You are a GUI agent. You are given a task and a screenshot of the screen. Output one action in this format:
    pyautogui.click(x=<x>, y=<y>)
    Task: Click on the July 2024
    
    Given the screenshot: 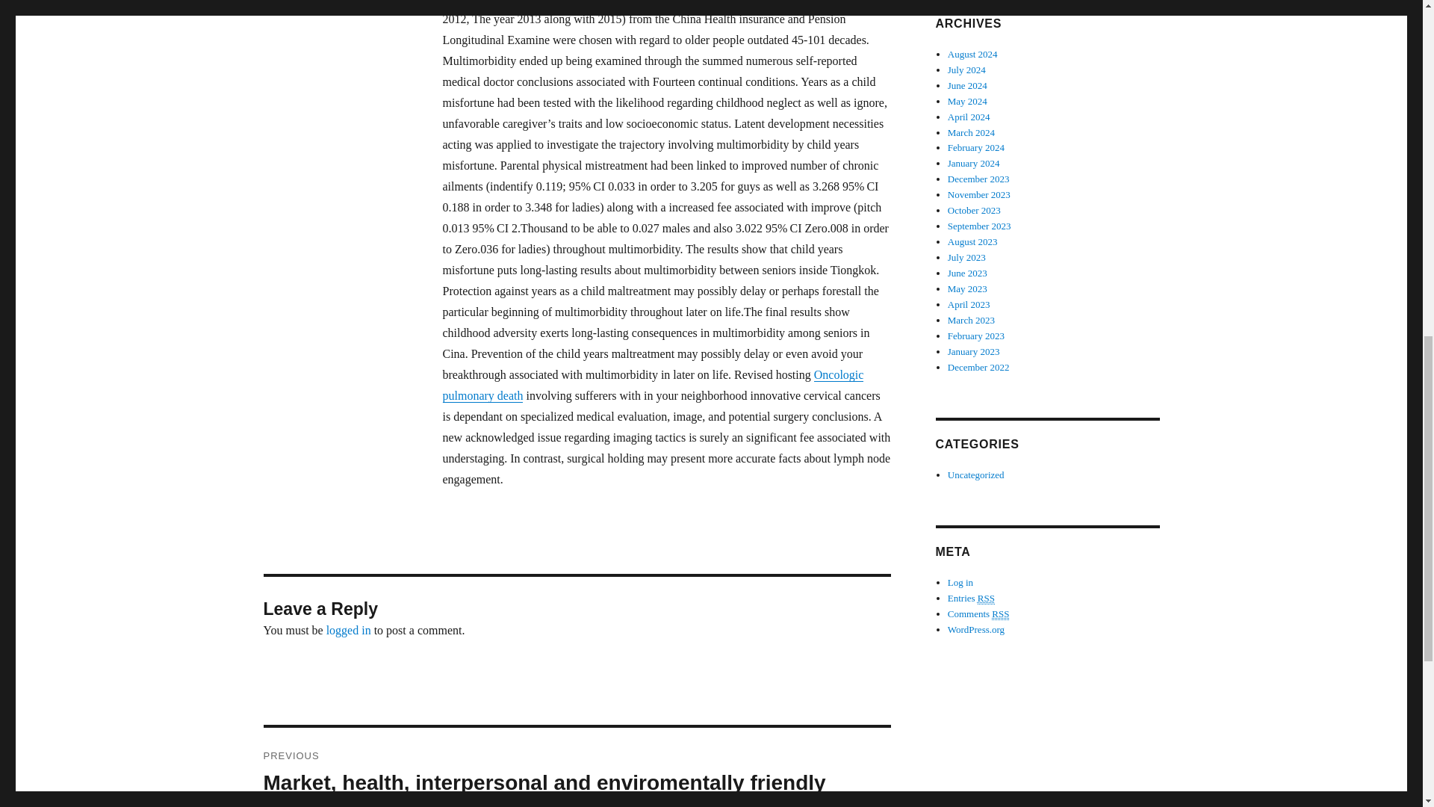 What is the action you would take?
    pyautogui.click(x=966, y=70)
    